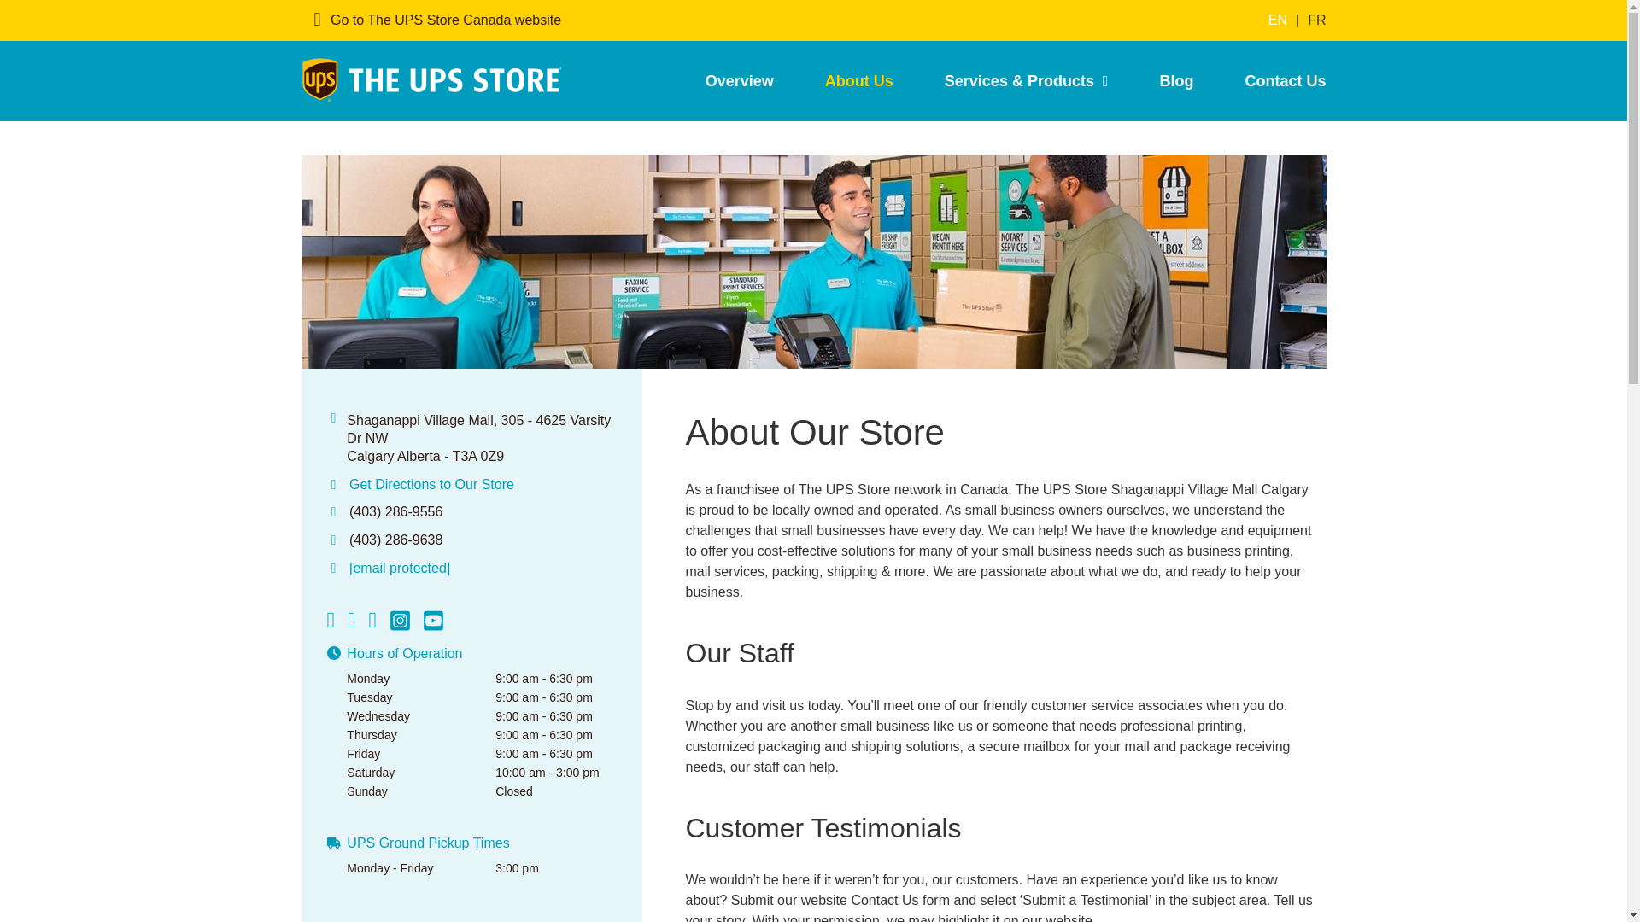 This screenshot has width=1640, height=922. What do you see at coordinates (1271, 80) in the screenshot?
I see `Contact Us` at bounding box center [1271, 80].